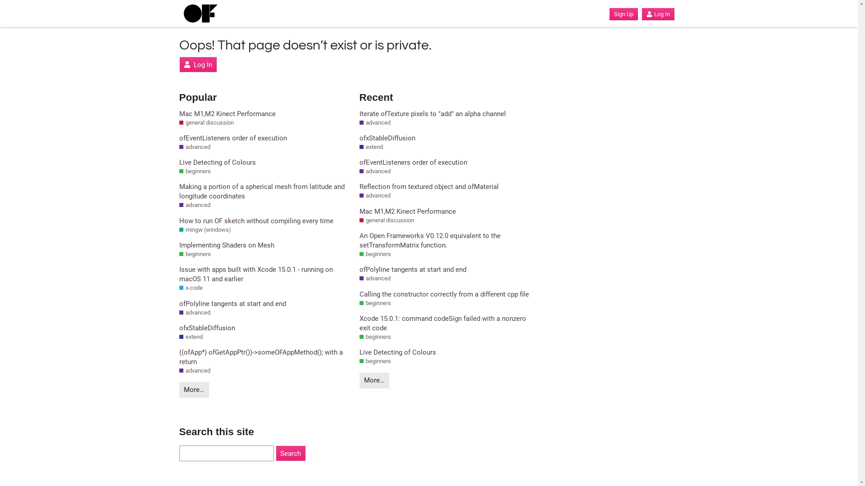 The width and height of the screenshot is (865, 486). What do you see at coordinates (265, 304) in the screenshot?
I see `ofPolyline tangents at start and end` at bounding box center [265, 304].